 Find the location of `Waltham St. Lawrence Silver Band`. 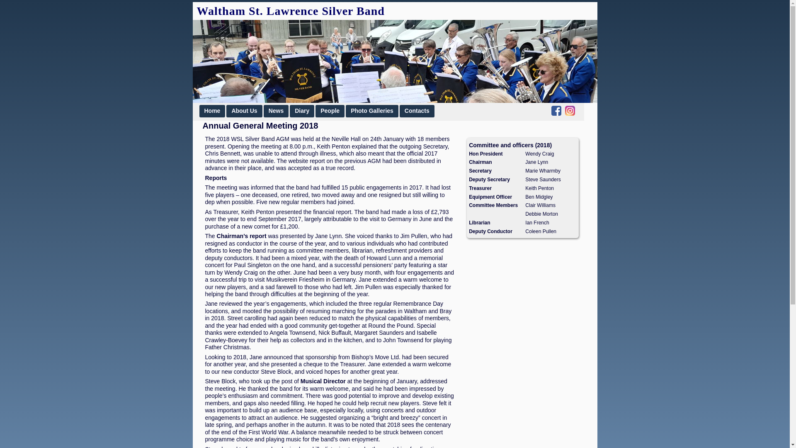

Waltham St. Lawrence Silver Band is located at coordinates (290, 11).